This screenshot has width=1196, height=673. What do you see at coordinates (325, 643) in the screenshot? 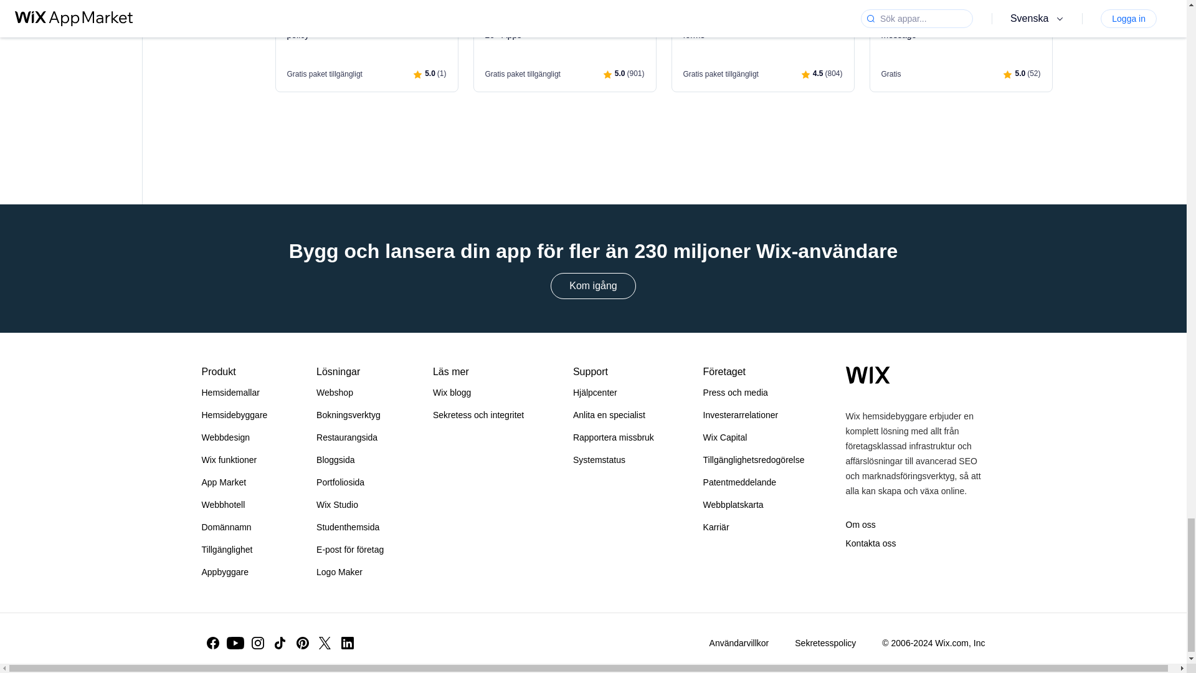
I see `Twitter` at bounding box center [325, 643].